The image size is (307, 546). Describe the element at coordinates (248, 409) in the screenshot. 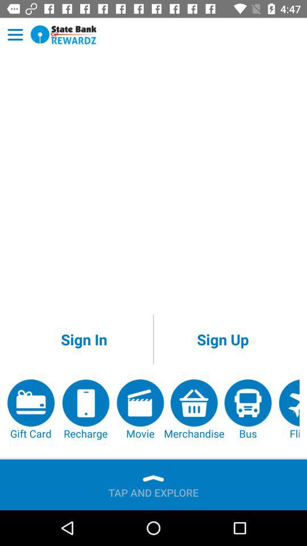

I see `turn on app below the sign up icon` at that location.